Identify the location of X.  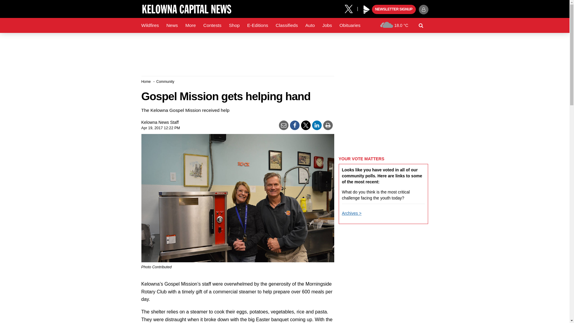
(351, 8).